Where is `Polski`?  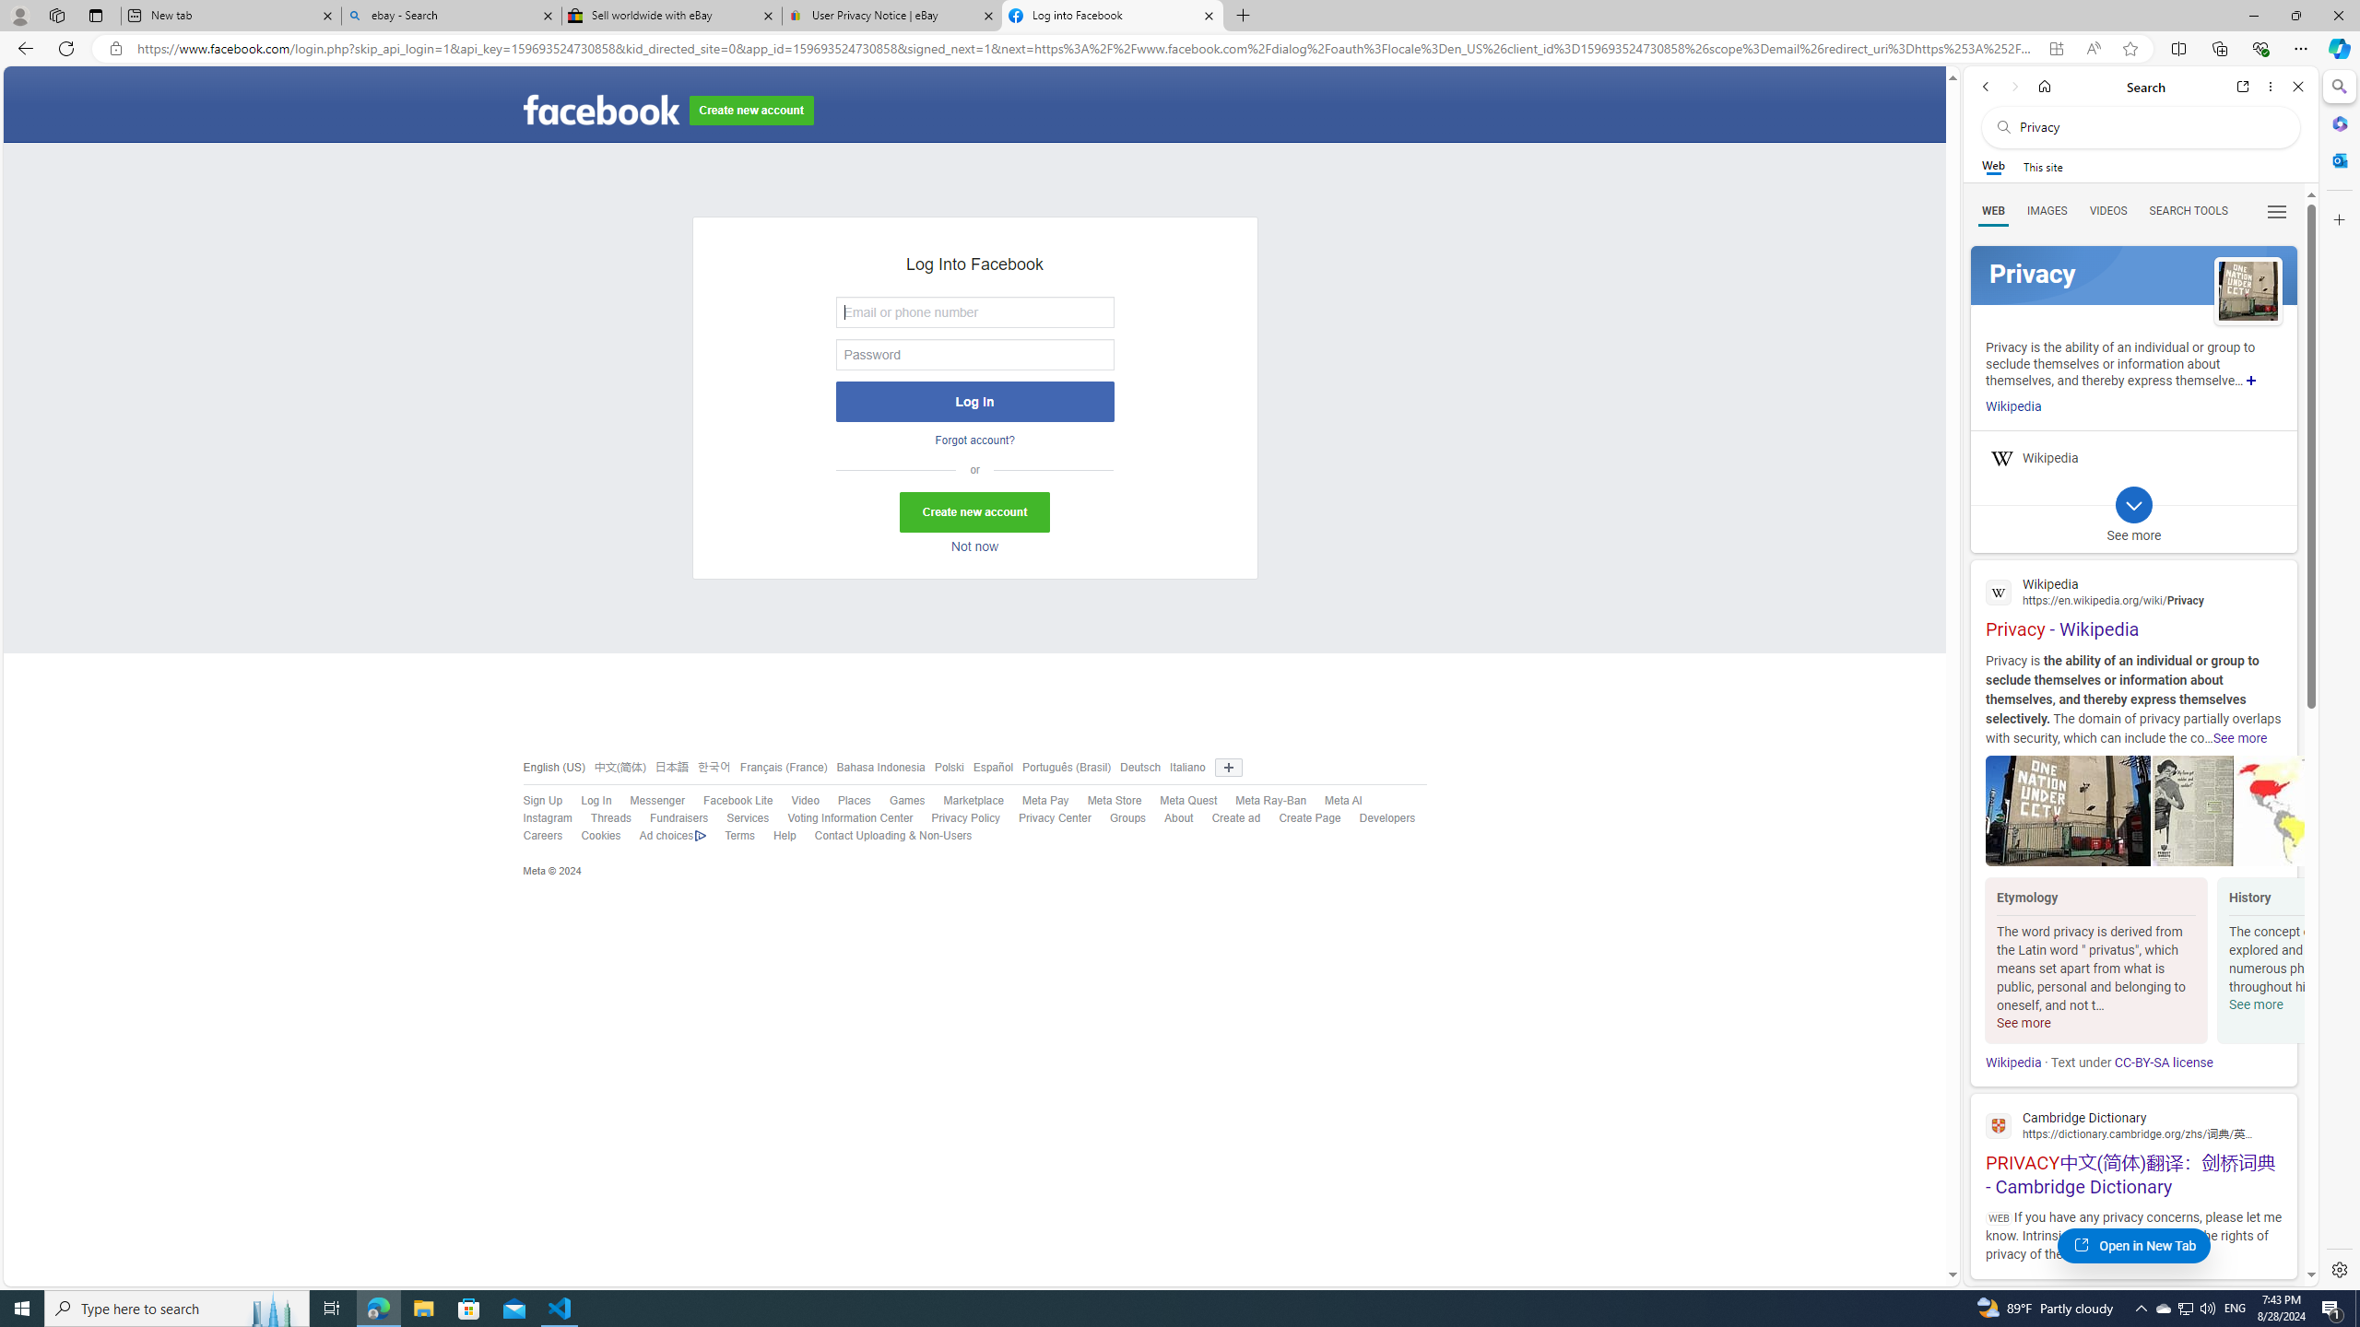
Polski is located at coordinates (950, 767).